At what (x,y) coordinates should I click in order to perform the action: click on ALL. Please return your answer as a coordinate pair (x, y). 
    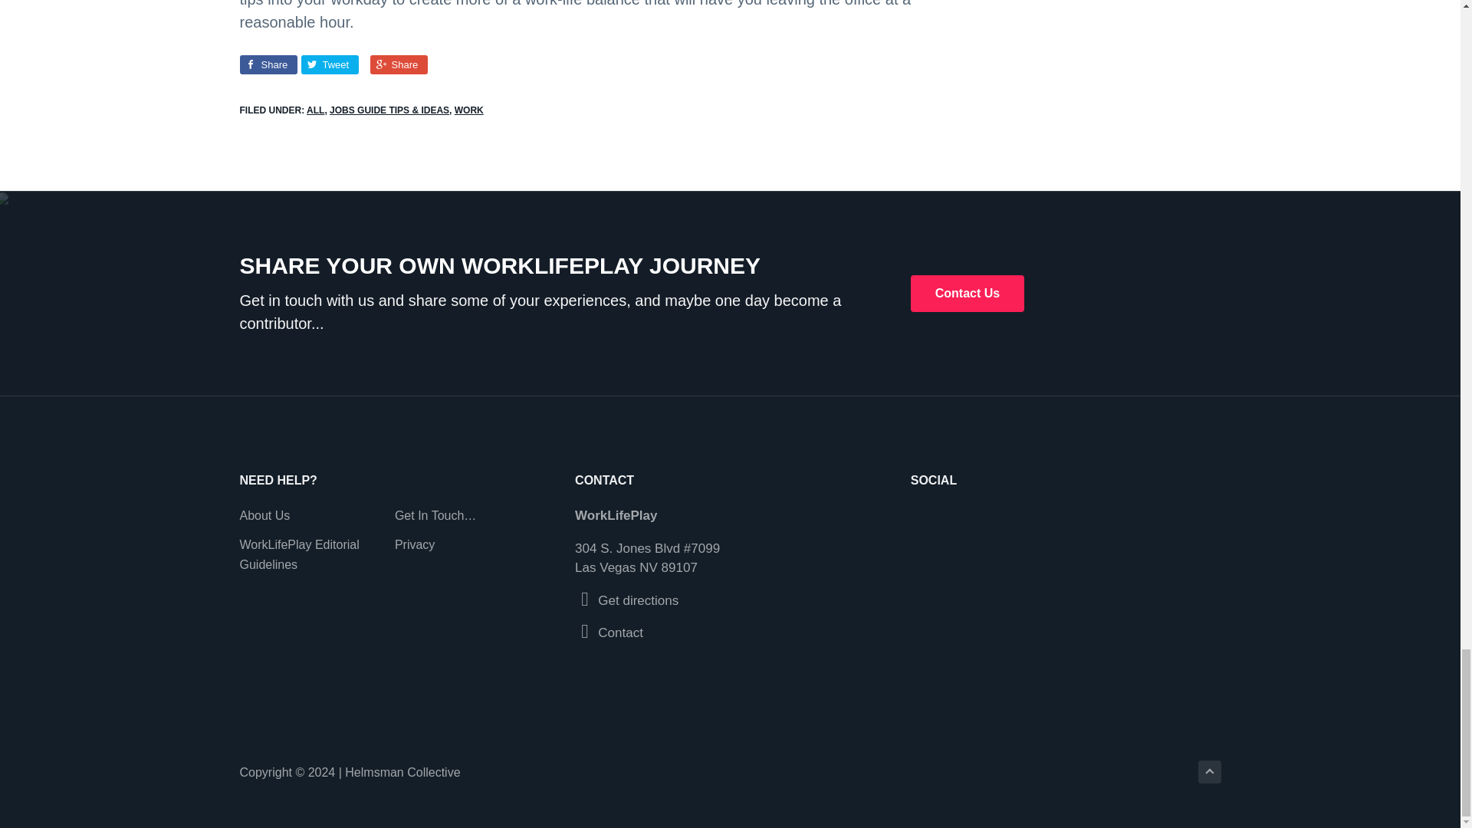
    Looking at the image, I should click on (314, 110).